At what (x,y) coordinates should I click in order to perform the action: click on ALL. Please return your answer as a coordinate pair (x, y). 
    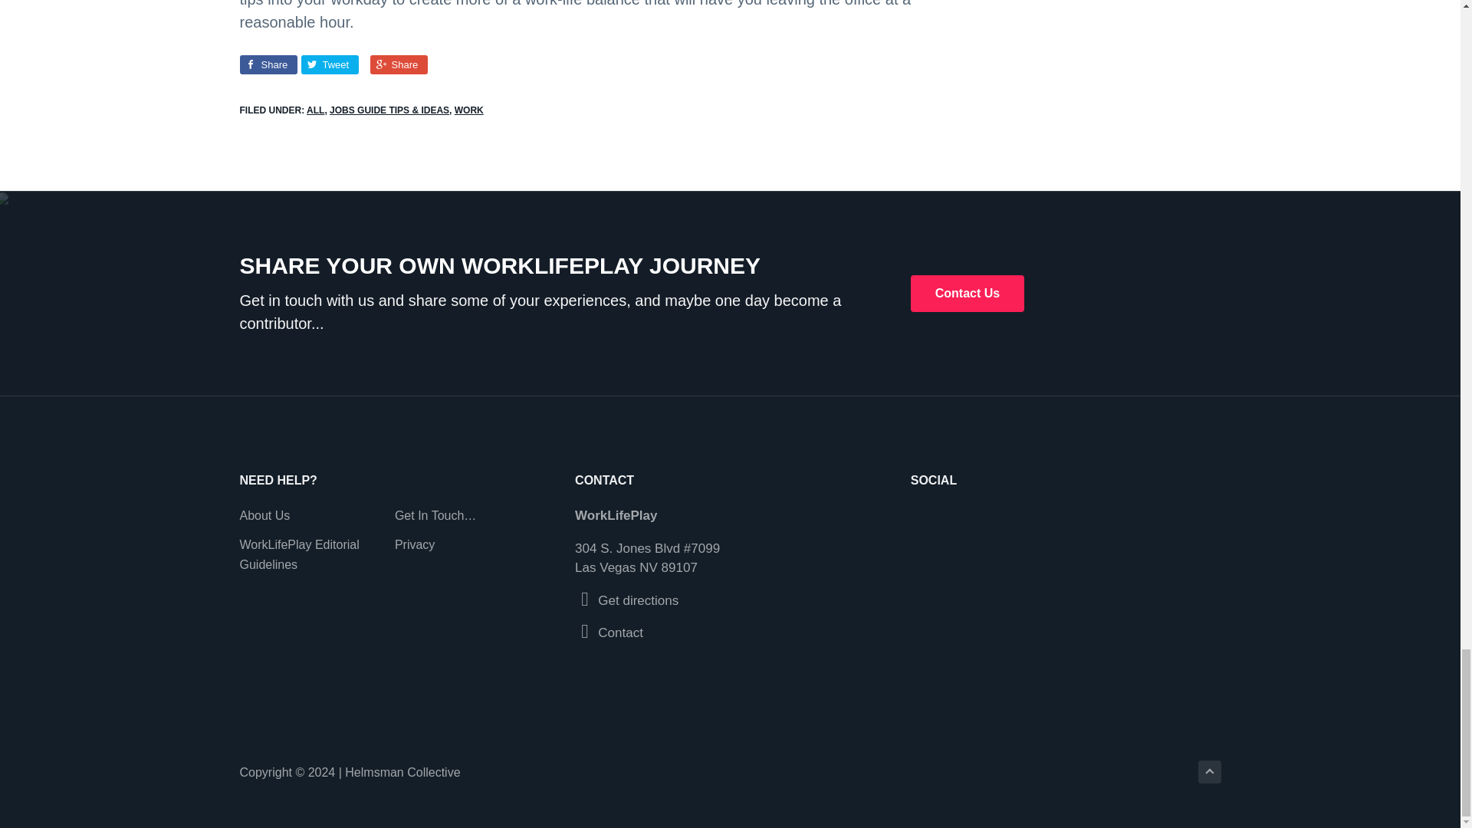
    Looking at the image, I should click on (314, 110).